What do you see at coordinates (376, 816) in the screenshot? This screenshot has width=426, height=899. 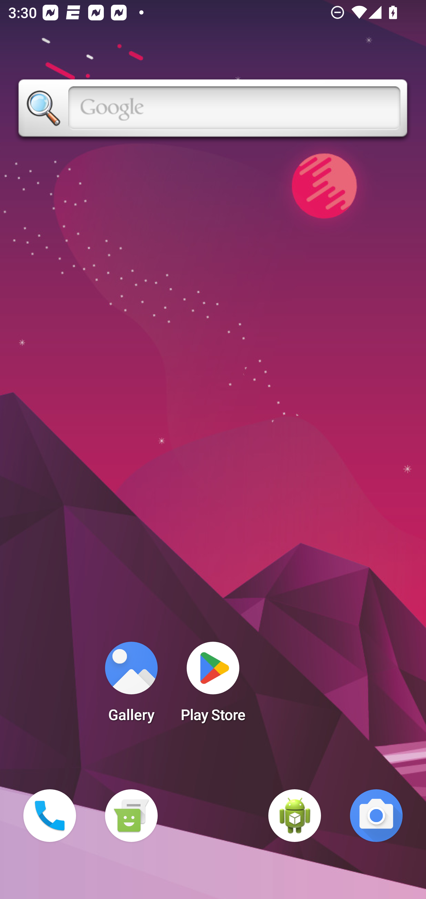 I see `Camera` at bounding box center [376, 816].